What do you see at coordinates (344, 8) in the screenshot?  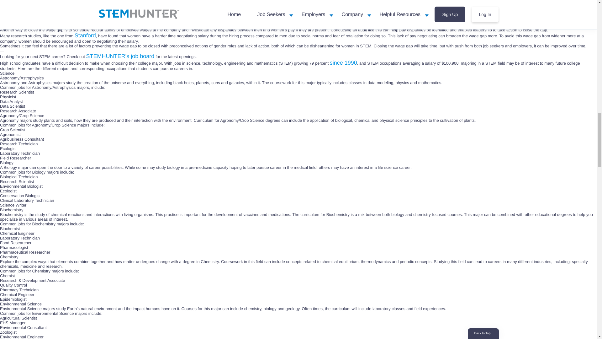 I see `U.S. Department of Commerce` at bounding box center [344, 8].